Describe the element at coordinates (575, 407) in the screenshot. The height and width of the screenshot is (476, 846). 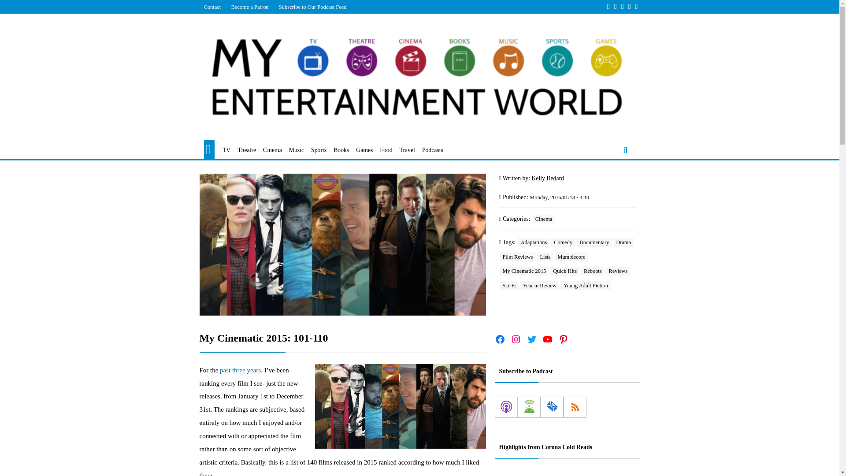
I see `Subscribe via RSS` at that location.